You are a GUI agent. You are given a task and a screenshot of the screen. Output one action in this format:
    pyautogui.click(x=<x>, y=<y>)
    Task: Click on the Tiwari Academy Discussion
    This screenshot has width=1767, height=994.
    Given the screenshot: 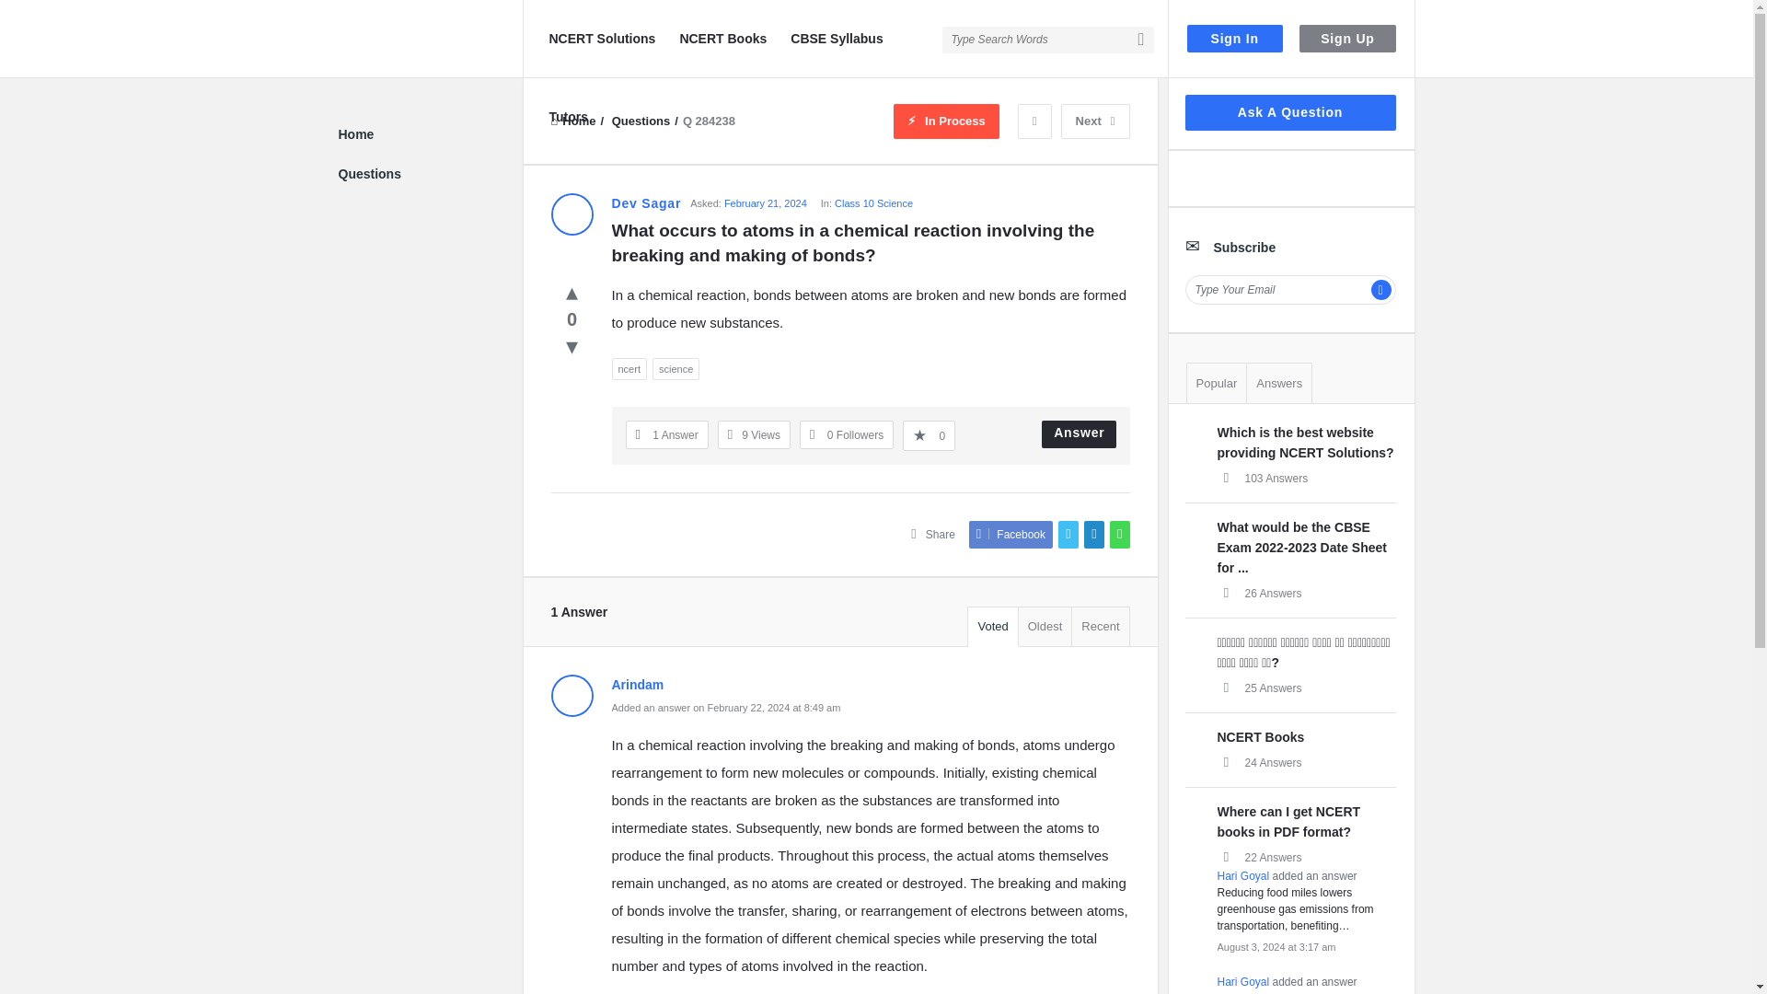 What is the action you would take?
    pyautogui.click(x=366, y=40)
    